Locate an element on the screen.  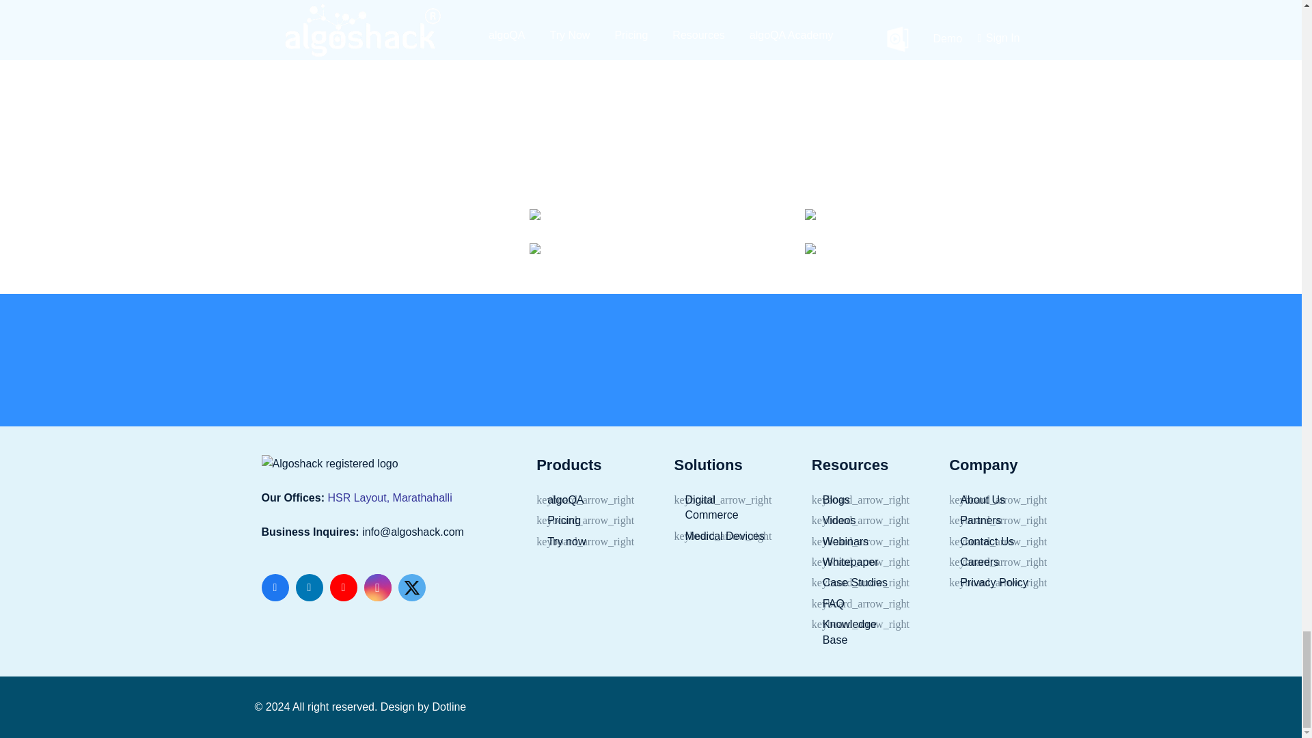
Facebook is located at coordinates (275, 588).